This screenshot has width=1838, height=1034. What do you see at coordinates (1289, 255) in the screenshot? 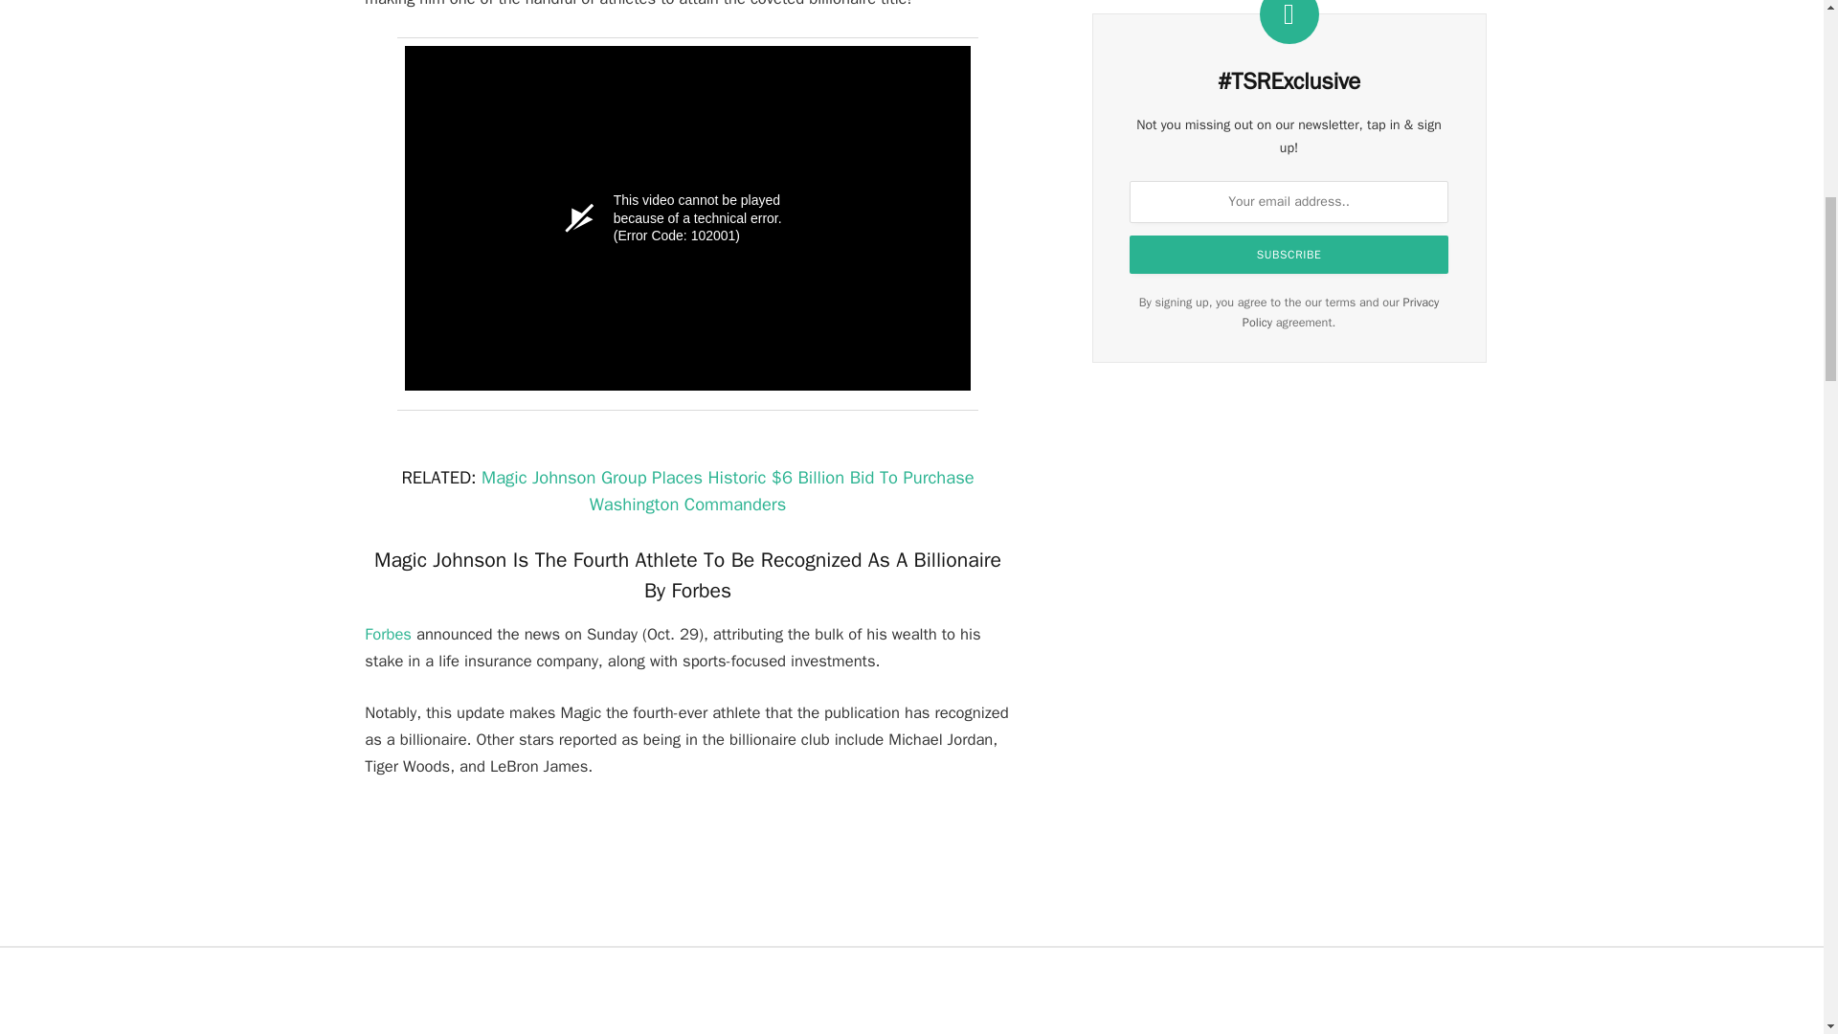
I see `Subscribe` at bounding box center [1289, 255].